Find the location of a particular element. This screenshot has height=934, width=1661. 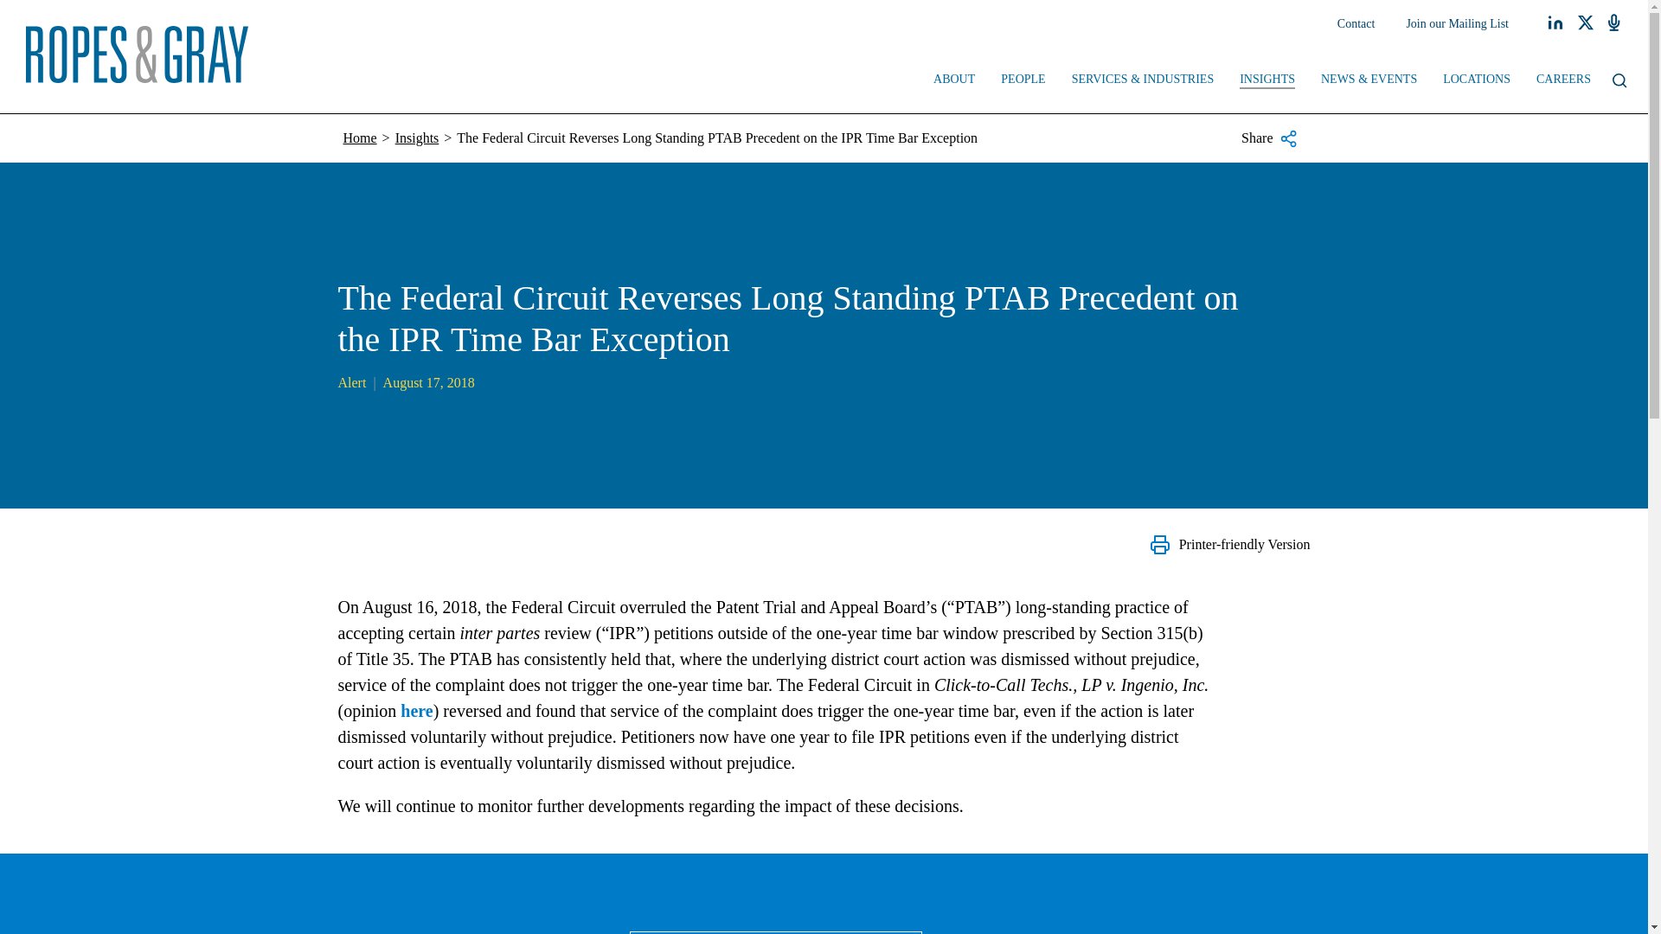

Printer-friendly Version is located at coordinates (1229, 544).